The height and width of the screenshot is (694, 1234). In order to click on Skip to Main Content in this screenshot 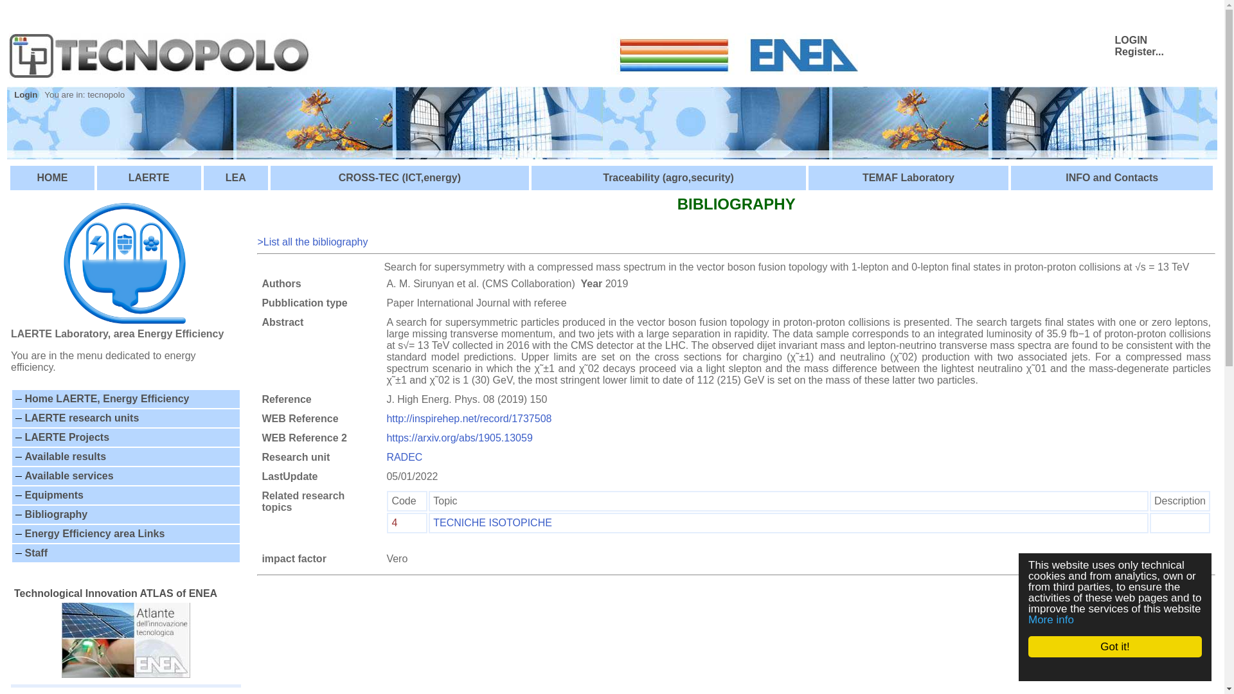, I will do `click(53, 10)`.